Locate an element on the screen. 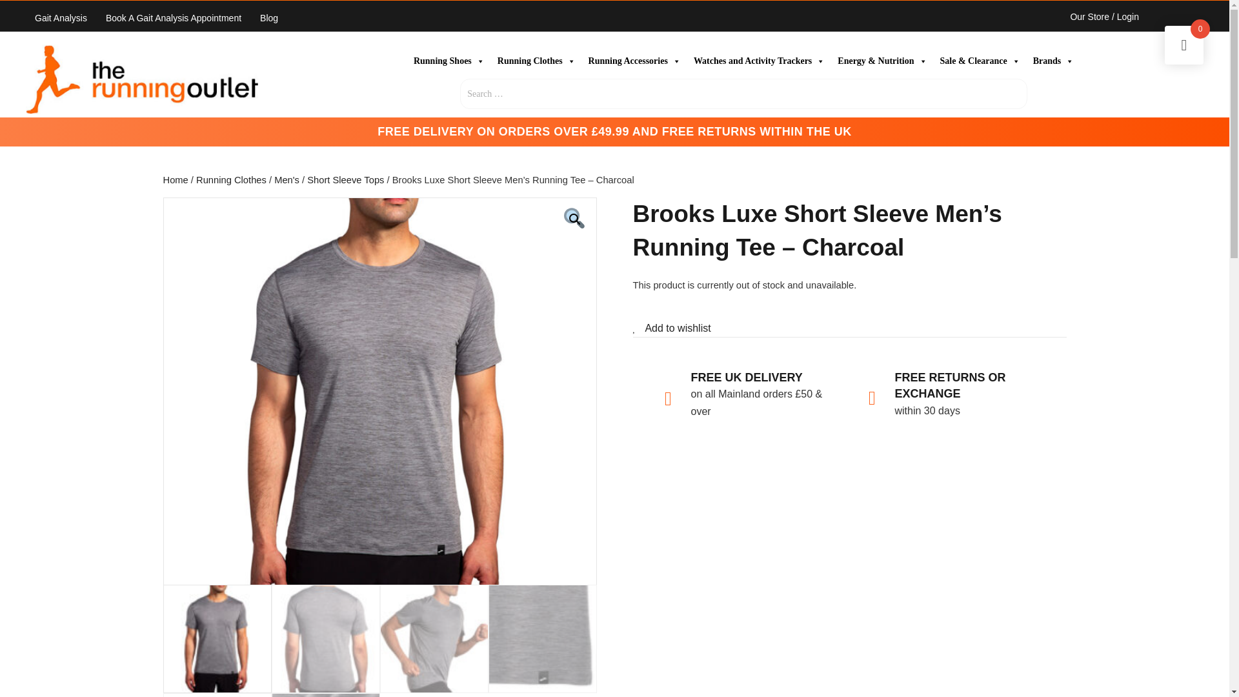 This screenshot has width=1239, height=697. Running Shoes is located at coordinates (449, 61).